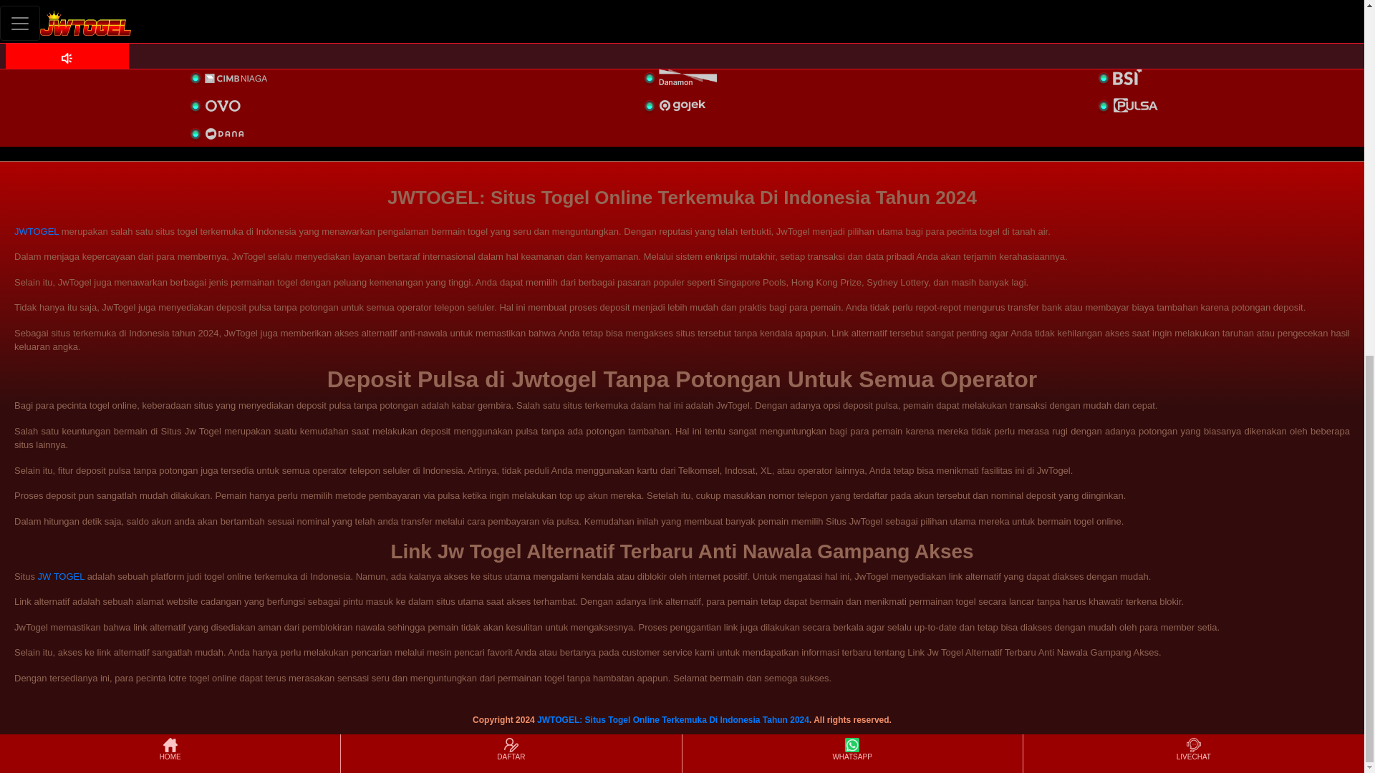 The image size is (1375, 773). I want to click on LIVECHAT, so click(1193, 97).